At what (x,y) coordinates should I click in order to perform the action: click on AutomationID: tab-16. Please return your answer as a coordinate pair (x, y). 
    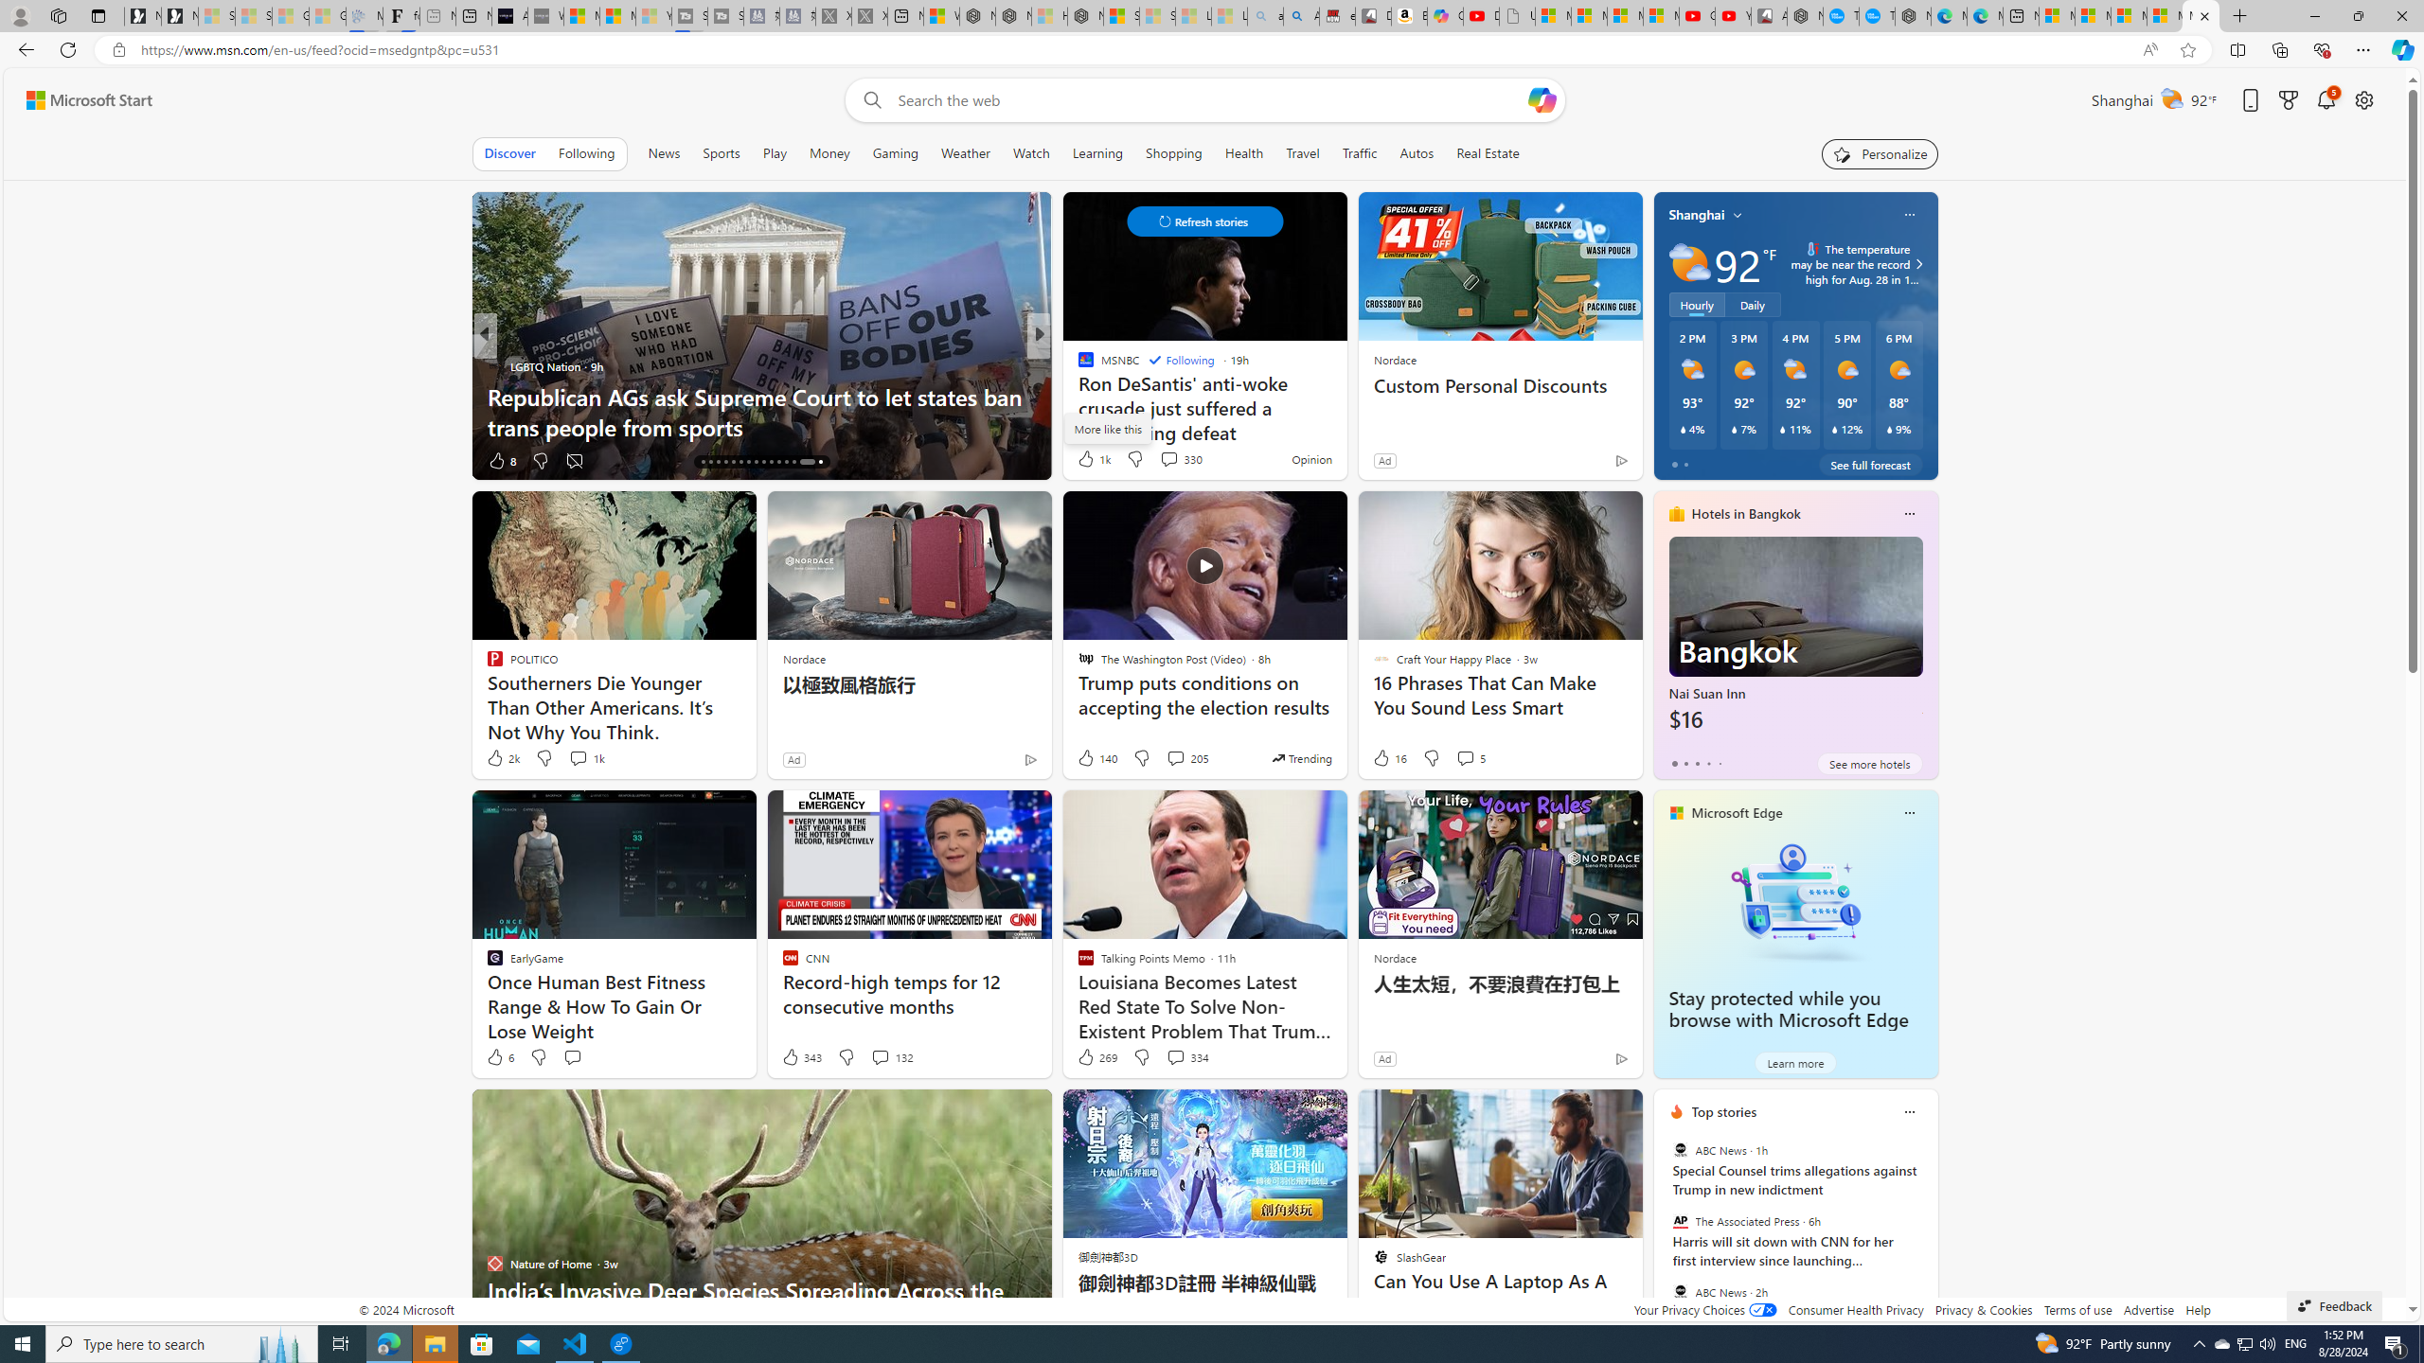
    Looking at the image, I should click on (703, 462).